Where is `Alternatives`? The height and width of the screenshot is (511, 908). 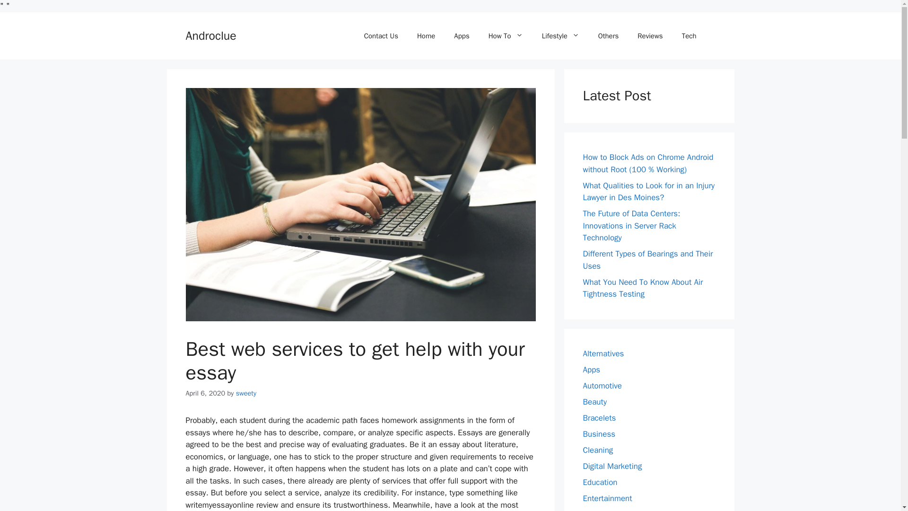 Alternatives is located at coordinates (603, 353).